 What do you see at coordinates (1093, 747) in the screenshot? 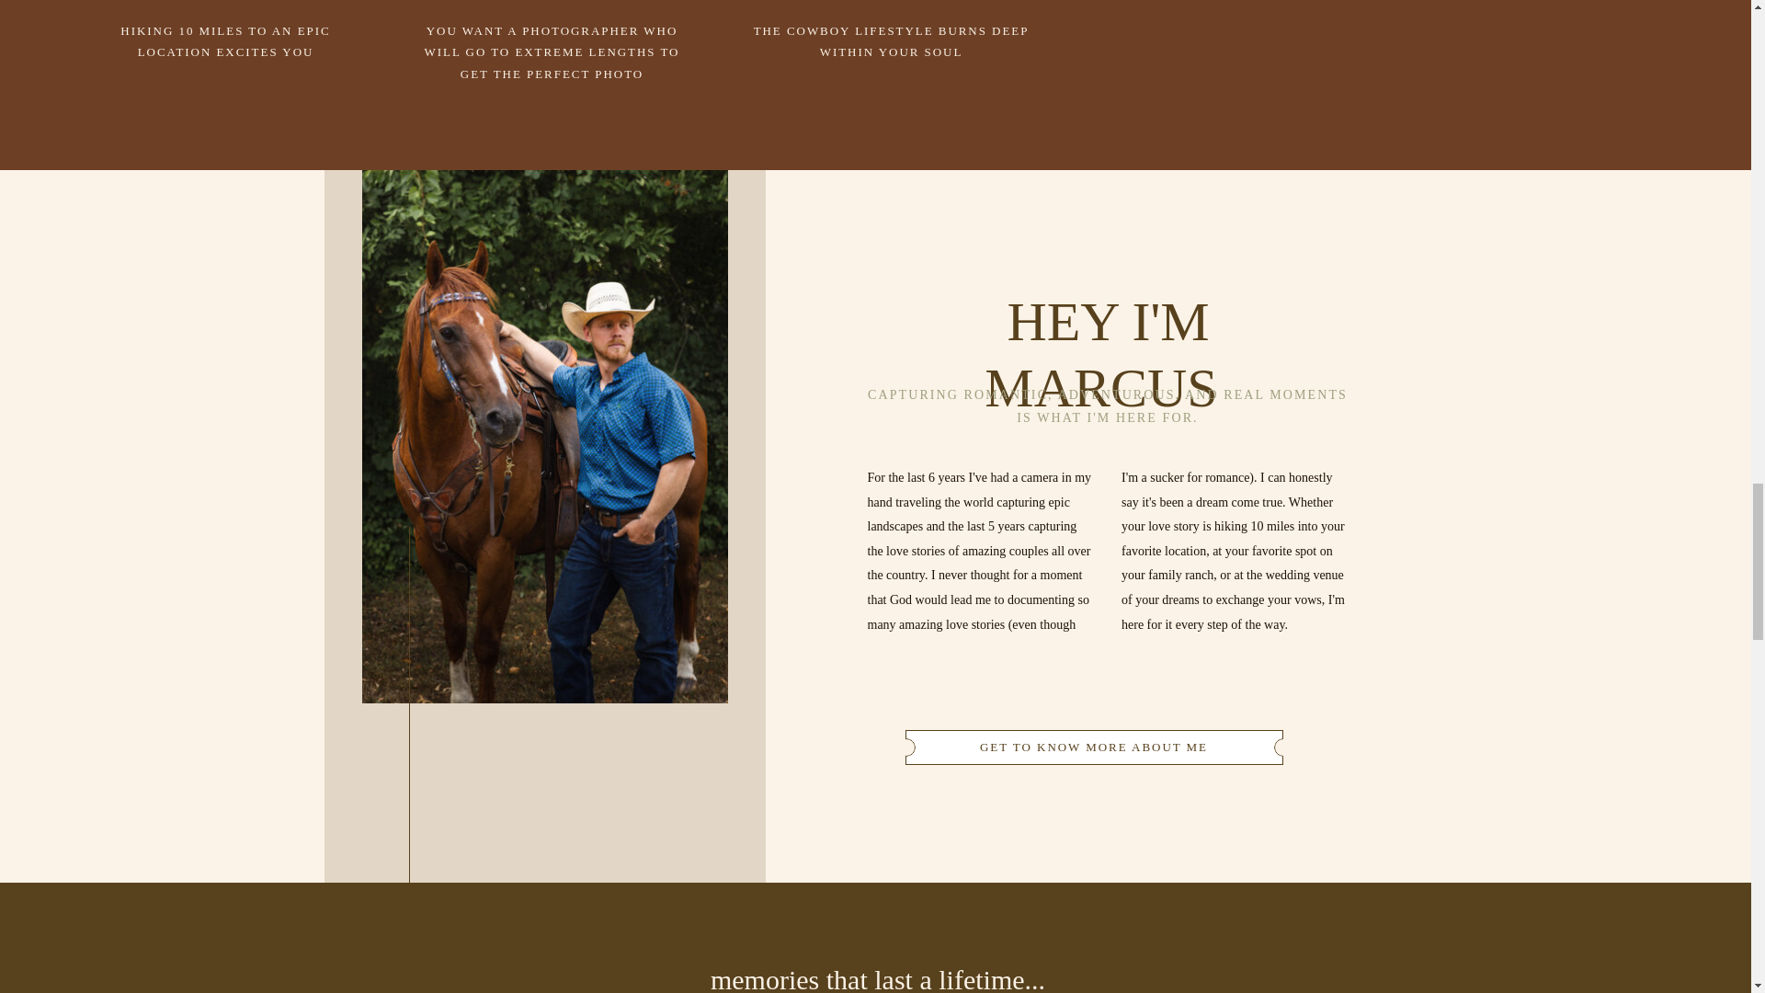
I see `GET TO KNOW MORE ABOUT ME` at bounding box center [1093, 747].